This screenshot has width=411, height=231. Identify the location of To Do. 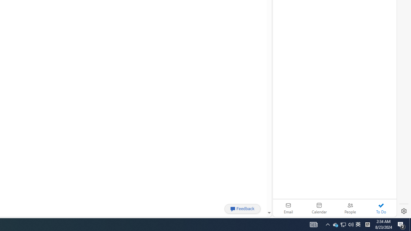
(381, 208).